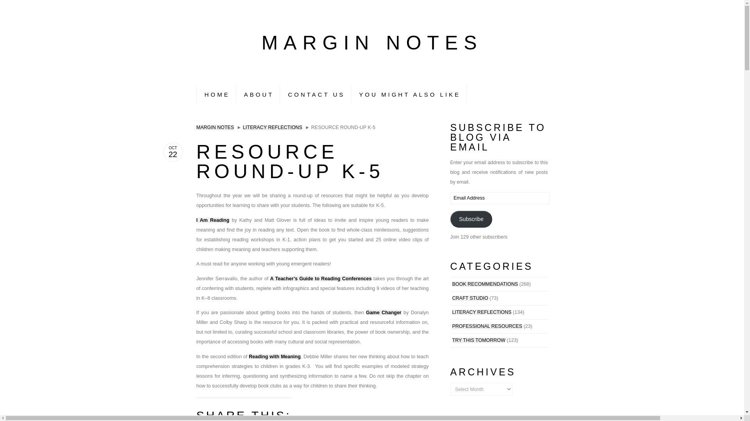 This screenshot has width=750, height=421. Describe the element at coordinates (384, 312) in the screenshot. I see `Game Changer` at that location.